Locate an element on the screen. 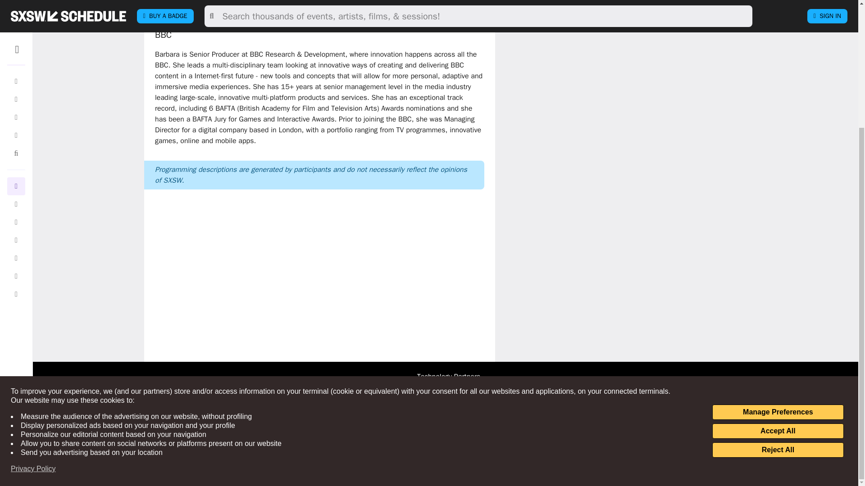 The width and height of the screenshot is (865, 486). Privacy Policy is located at coordinates (33, 301).